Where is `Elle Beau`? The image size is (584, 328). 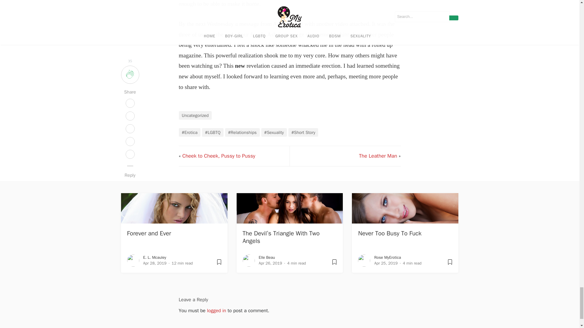
Elle Beau is located at coordinates (266, 258).